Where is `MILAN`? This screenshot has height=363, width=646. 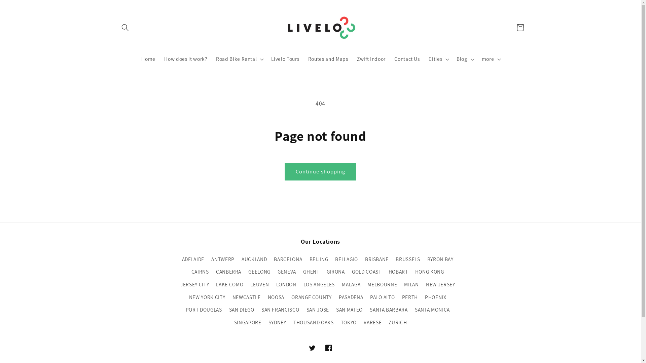 MILAN is located at coordinates (411, 285).